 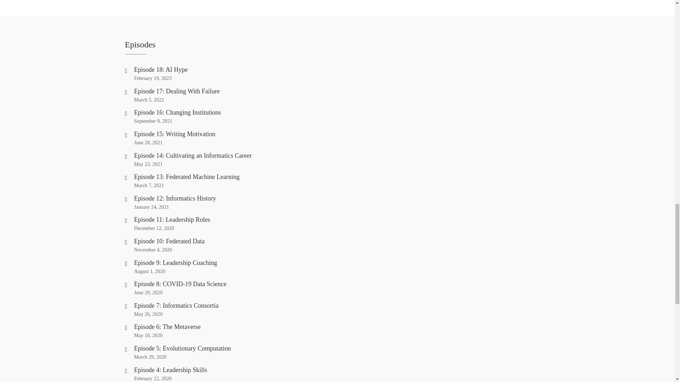 I want to click on Episode 12: Informatics History, so click(x=175, y=198).